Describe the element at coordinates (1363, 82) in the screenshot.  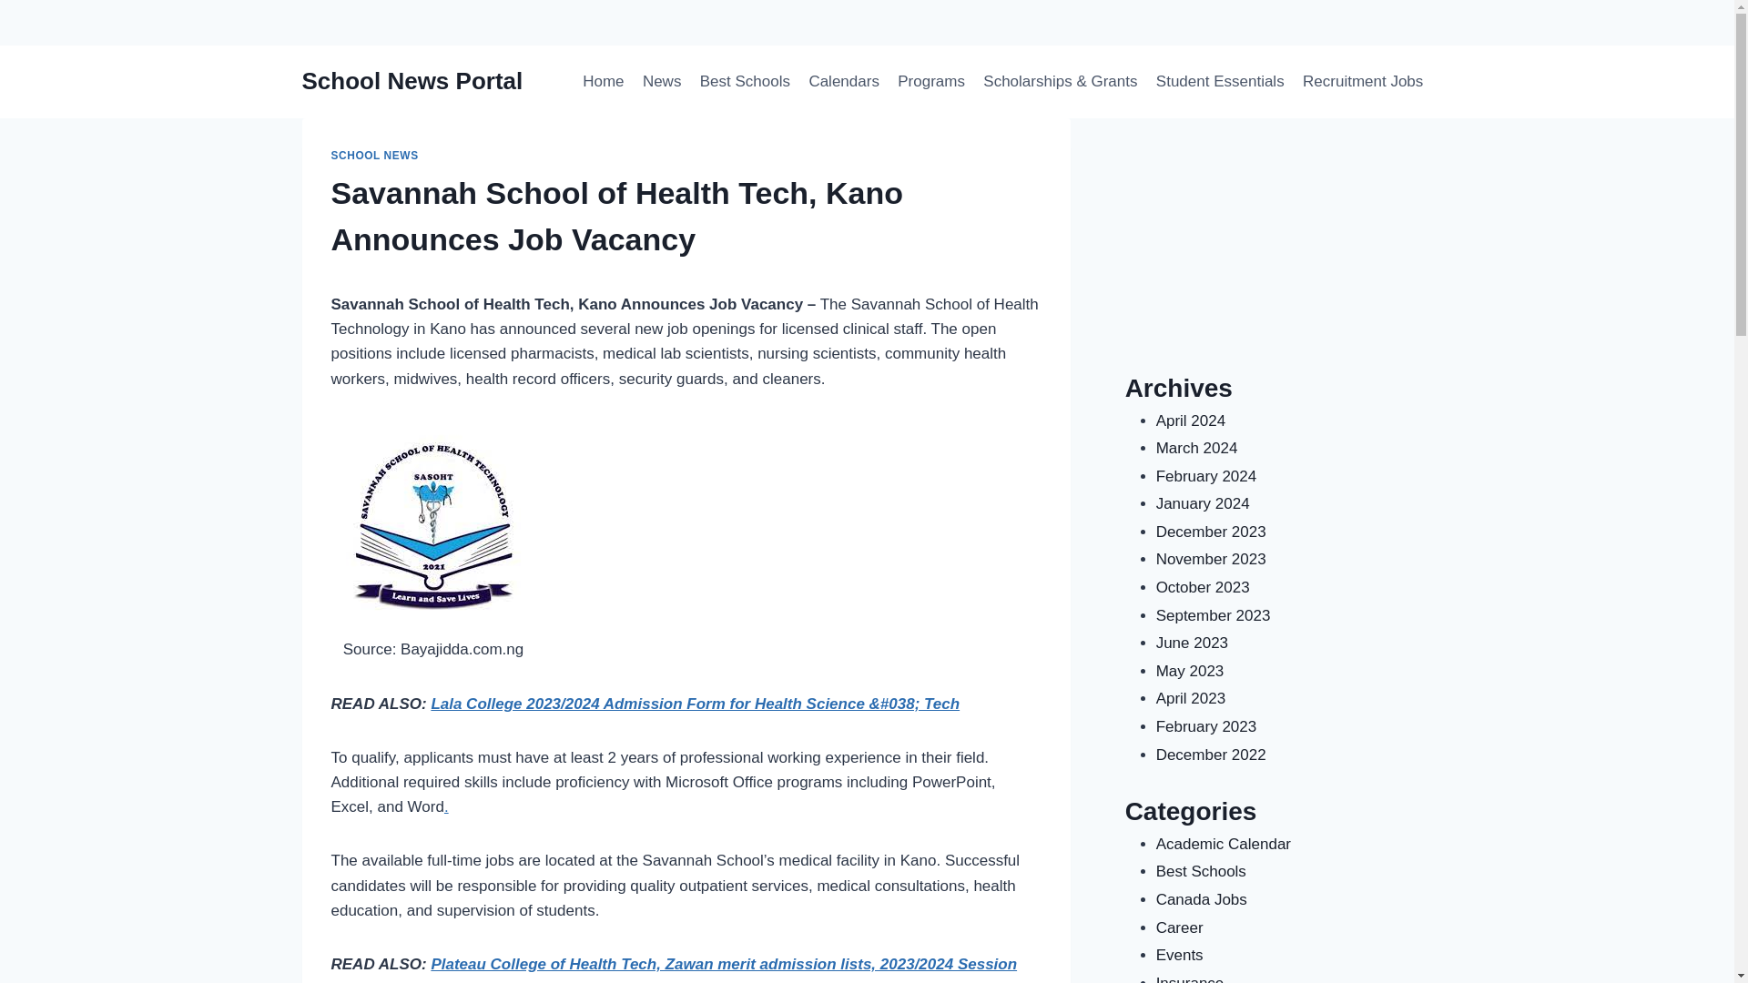
I see `Recruitment Jobs` at that location.